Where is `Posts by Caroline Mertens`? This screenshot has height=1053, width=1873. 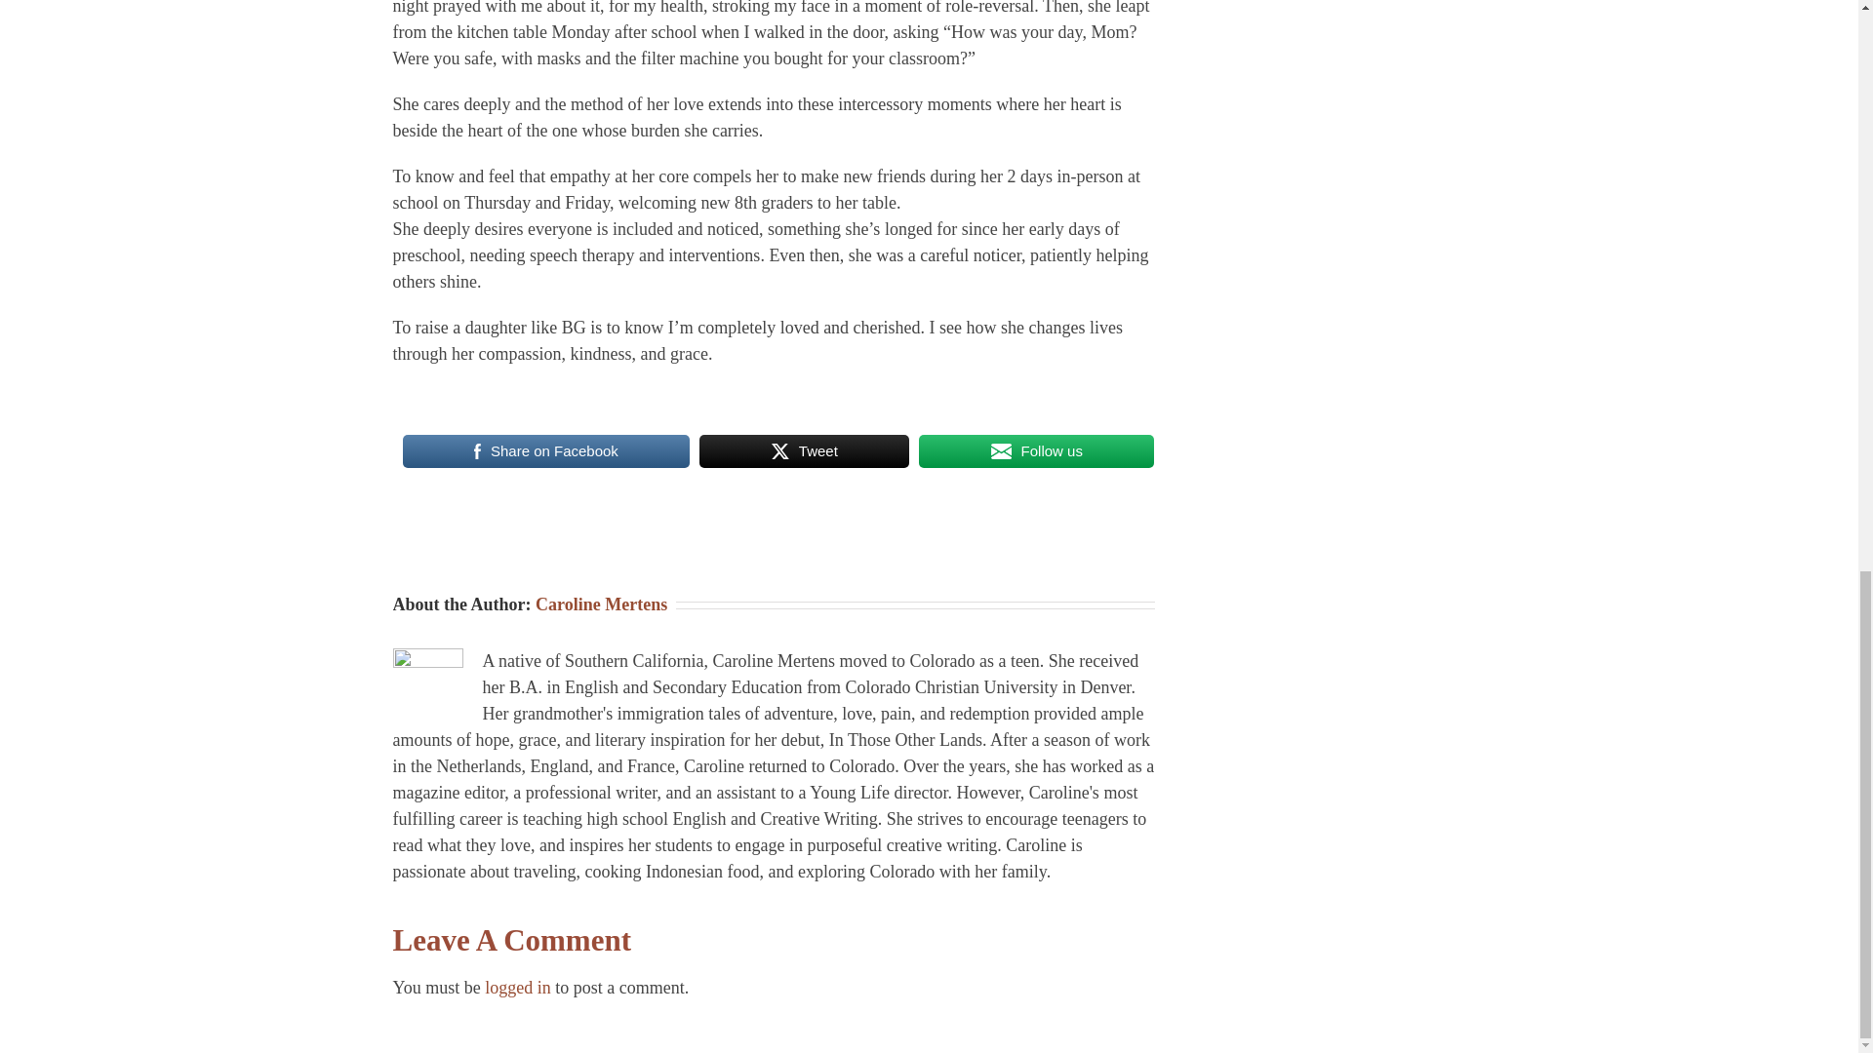 Posts by Caroline Mertens is located at coordinates (601, 604).